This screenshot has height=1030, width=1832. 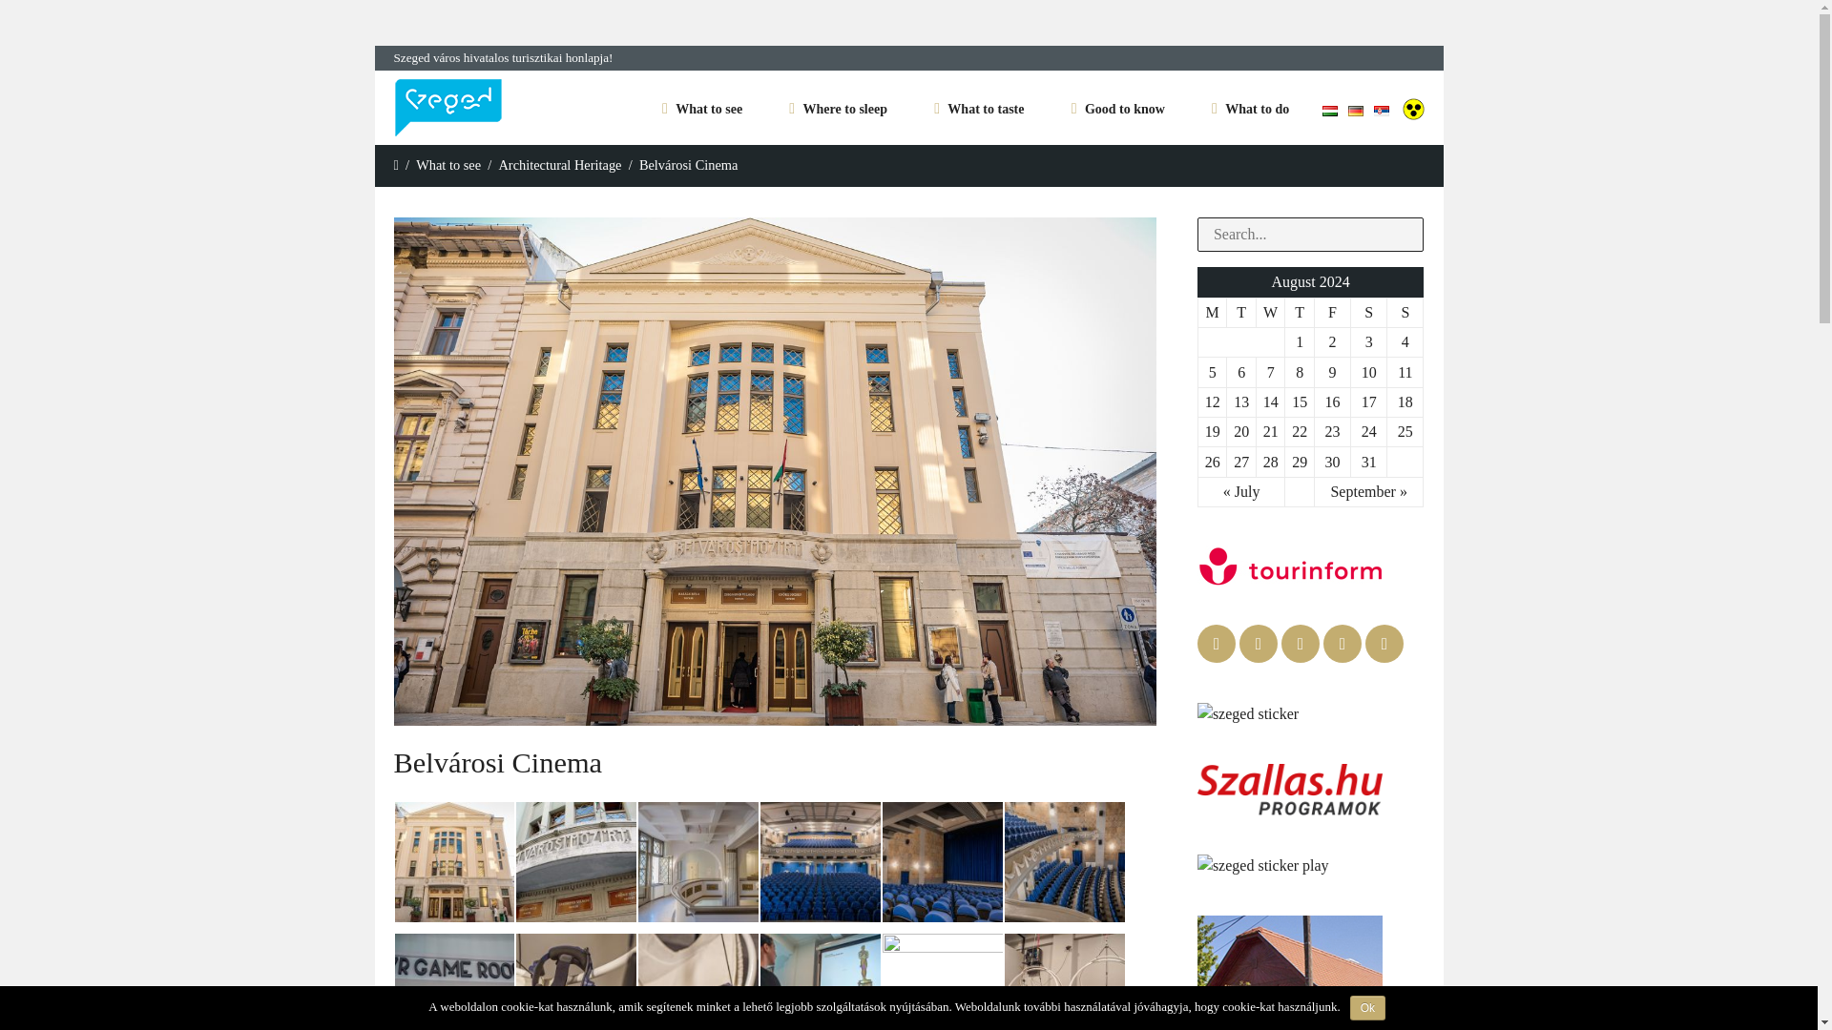 I want to click on What to taste, so click(x=986, y=111).